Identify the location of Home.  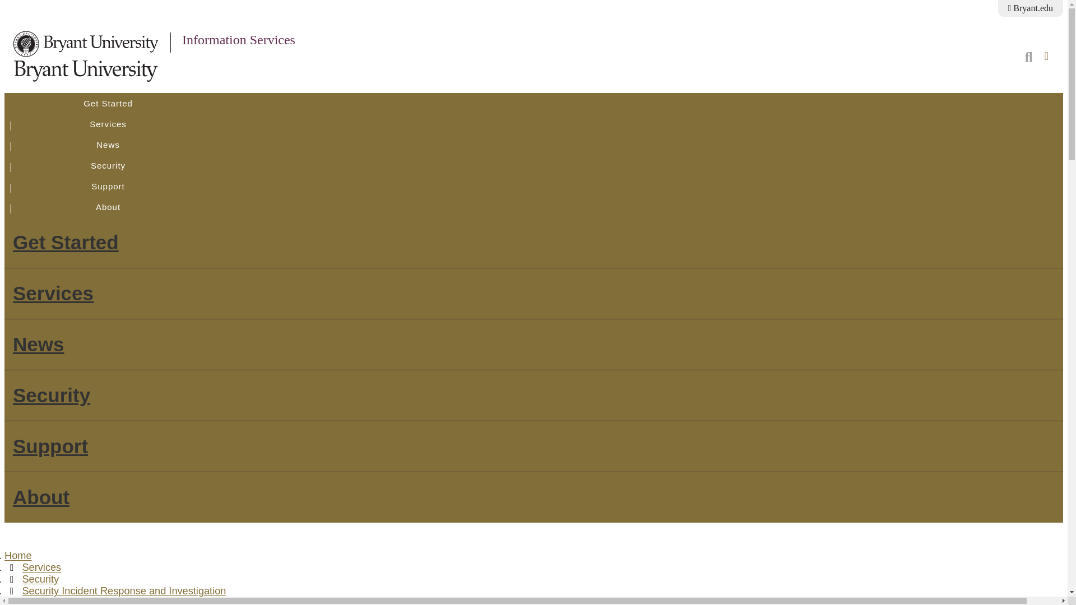
(86, 67).